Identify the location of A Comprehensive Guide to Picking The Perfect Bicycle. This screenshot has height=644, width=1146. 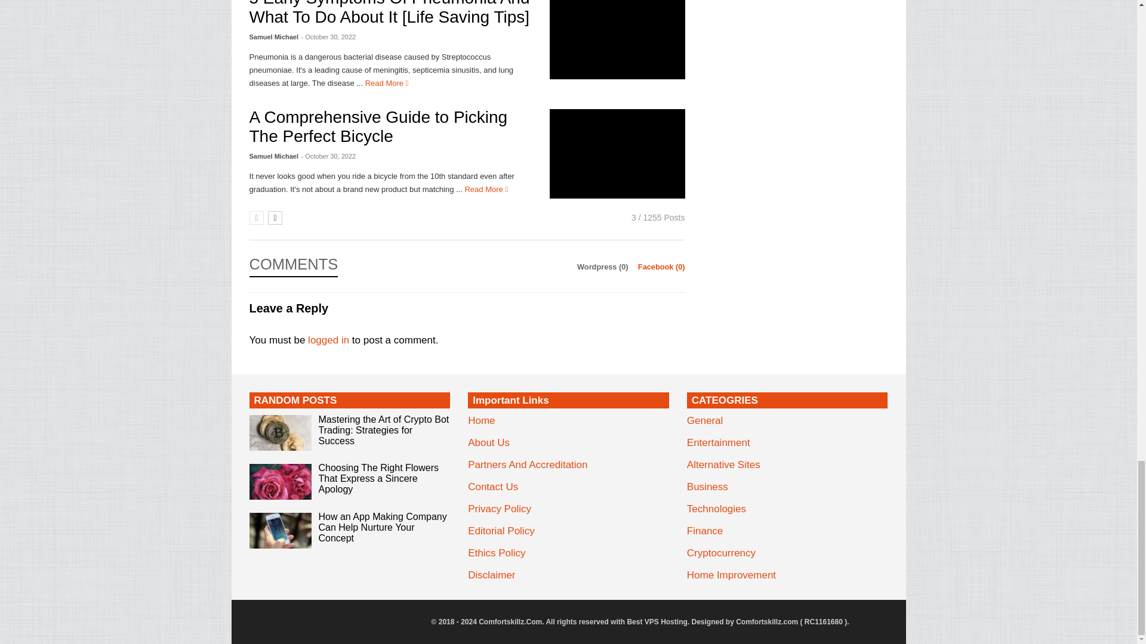
(617, 153).